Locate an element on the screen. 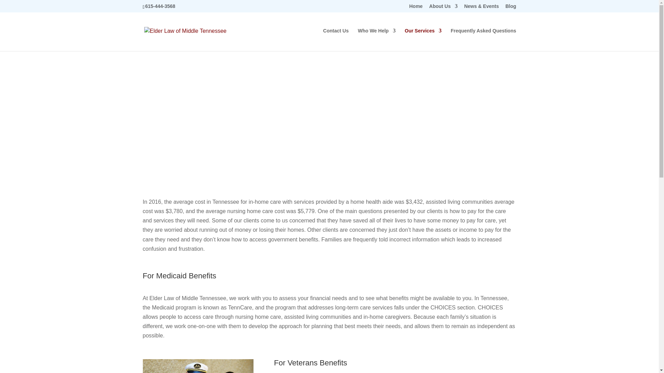  Home is located at coordinates (416, 8).